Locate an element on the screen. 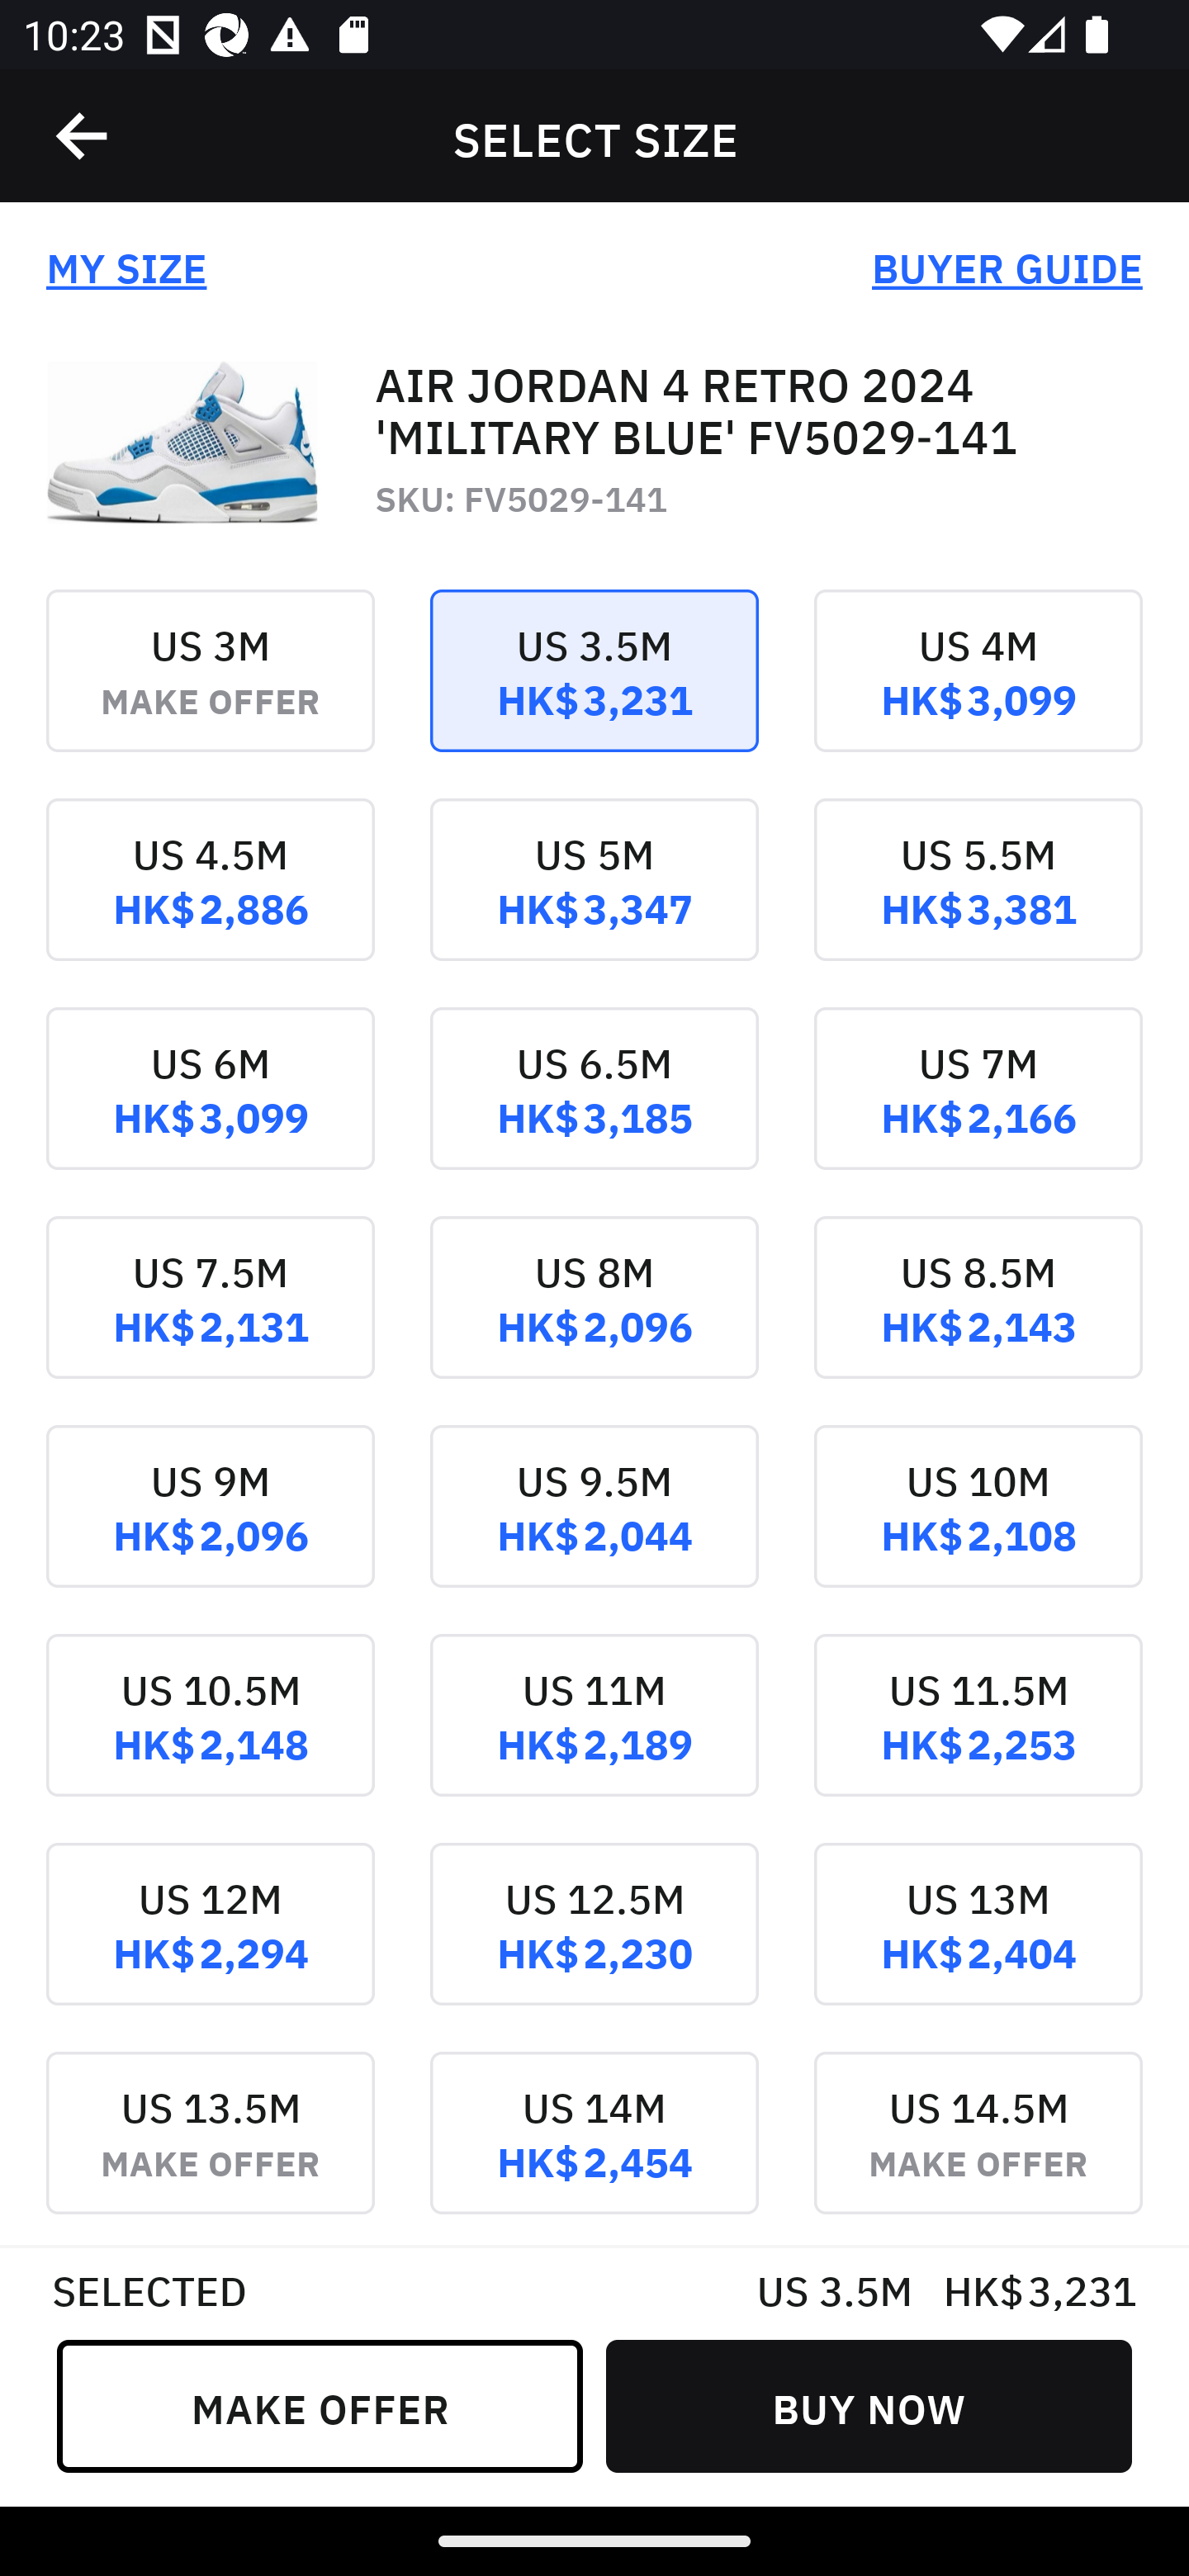 The image size is (1189, 2576). US 4M HK$ 3,099 is located at coordinates (978, 694).